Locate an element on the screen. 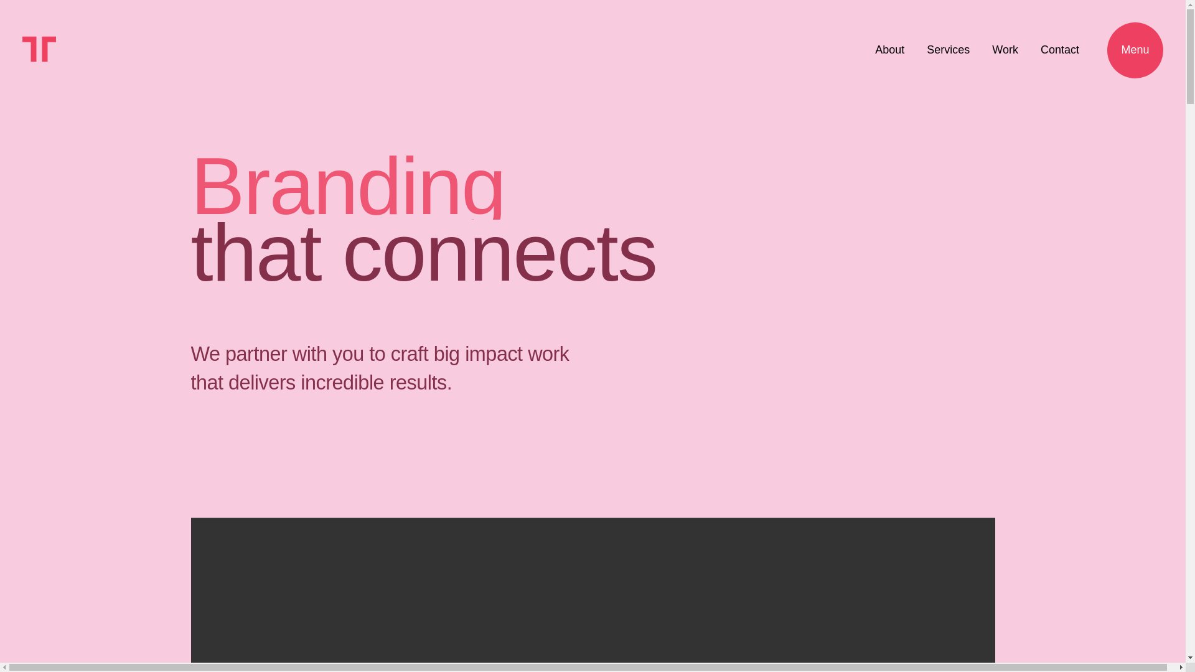 The height and width of the screenshot is (672, 1195). Contact is located at coordinates (1005, 50).